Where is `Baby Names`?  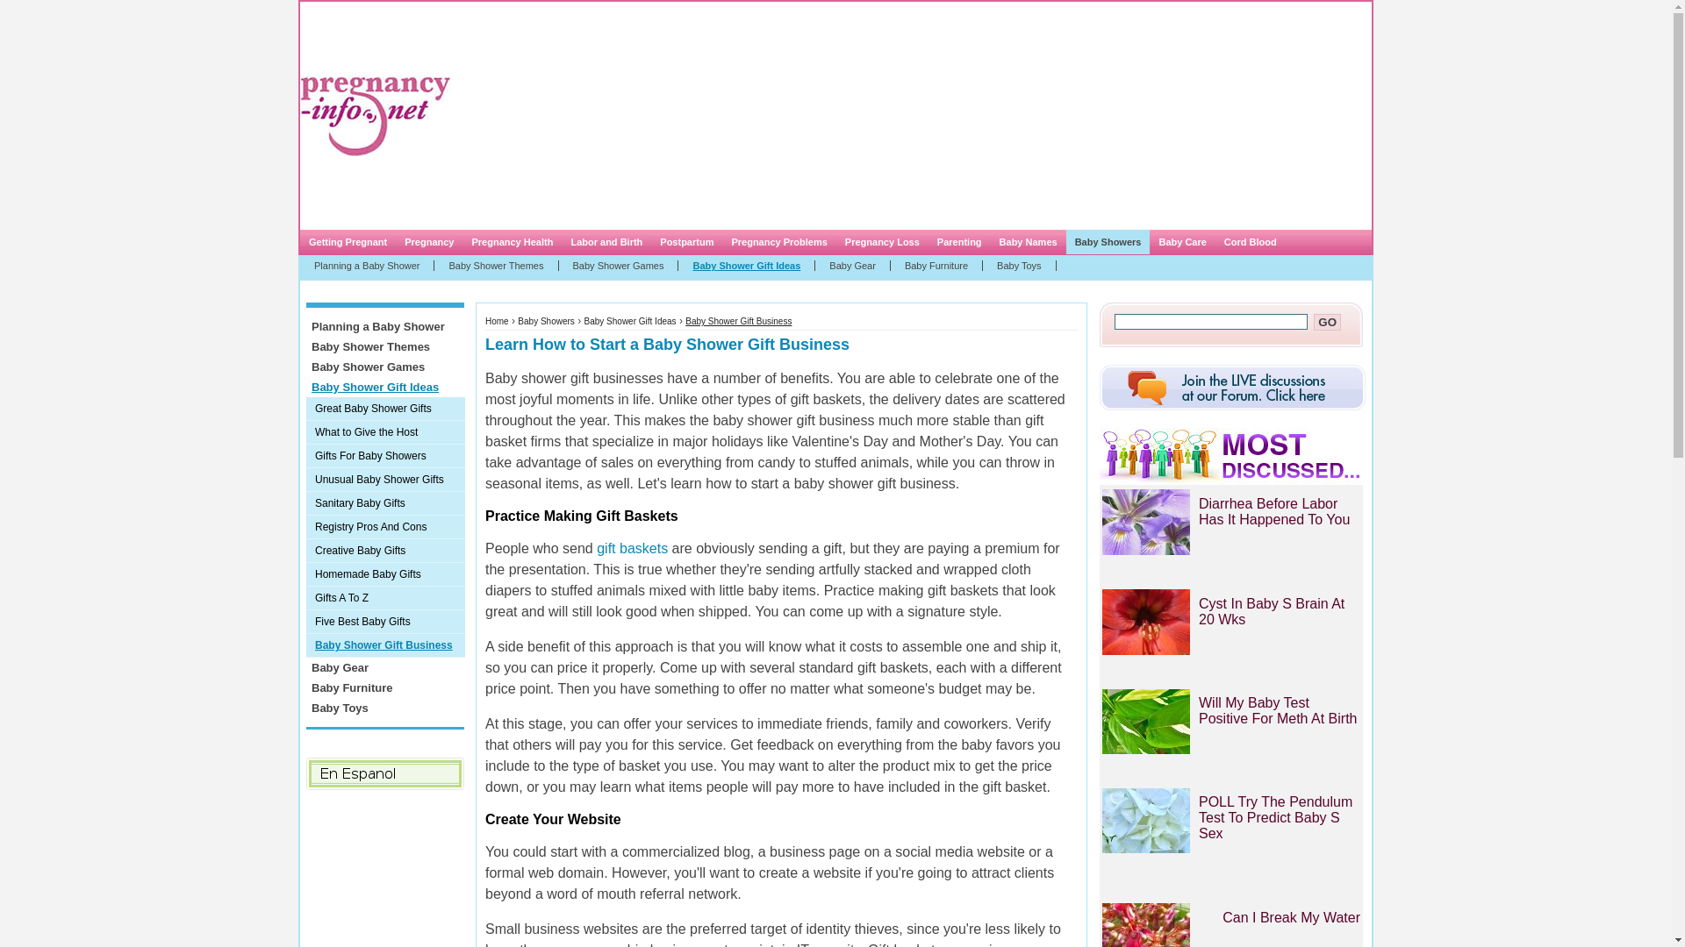
Baby Names is located at coordinates (1029, 242).